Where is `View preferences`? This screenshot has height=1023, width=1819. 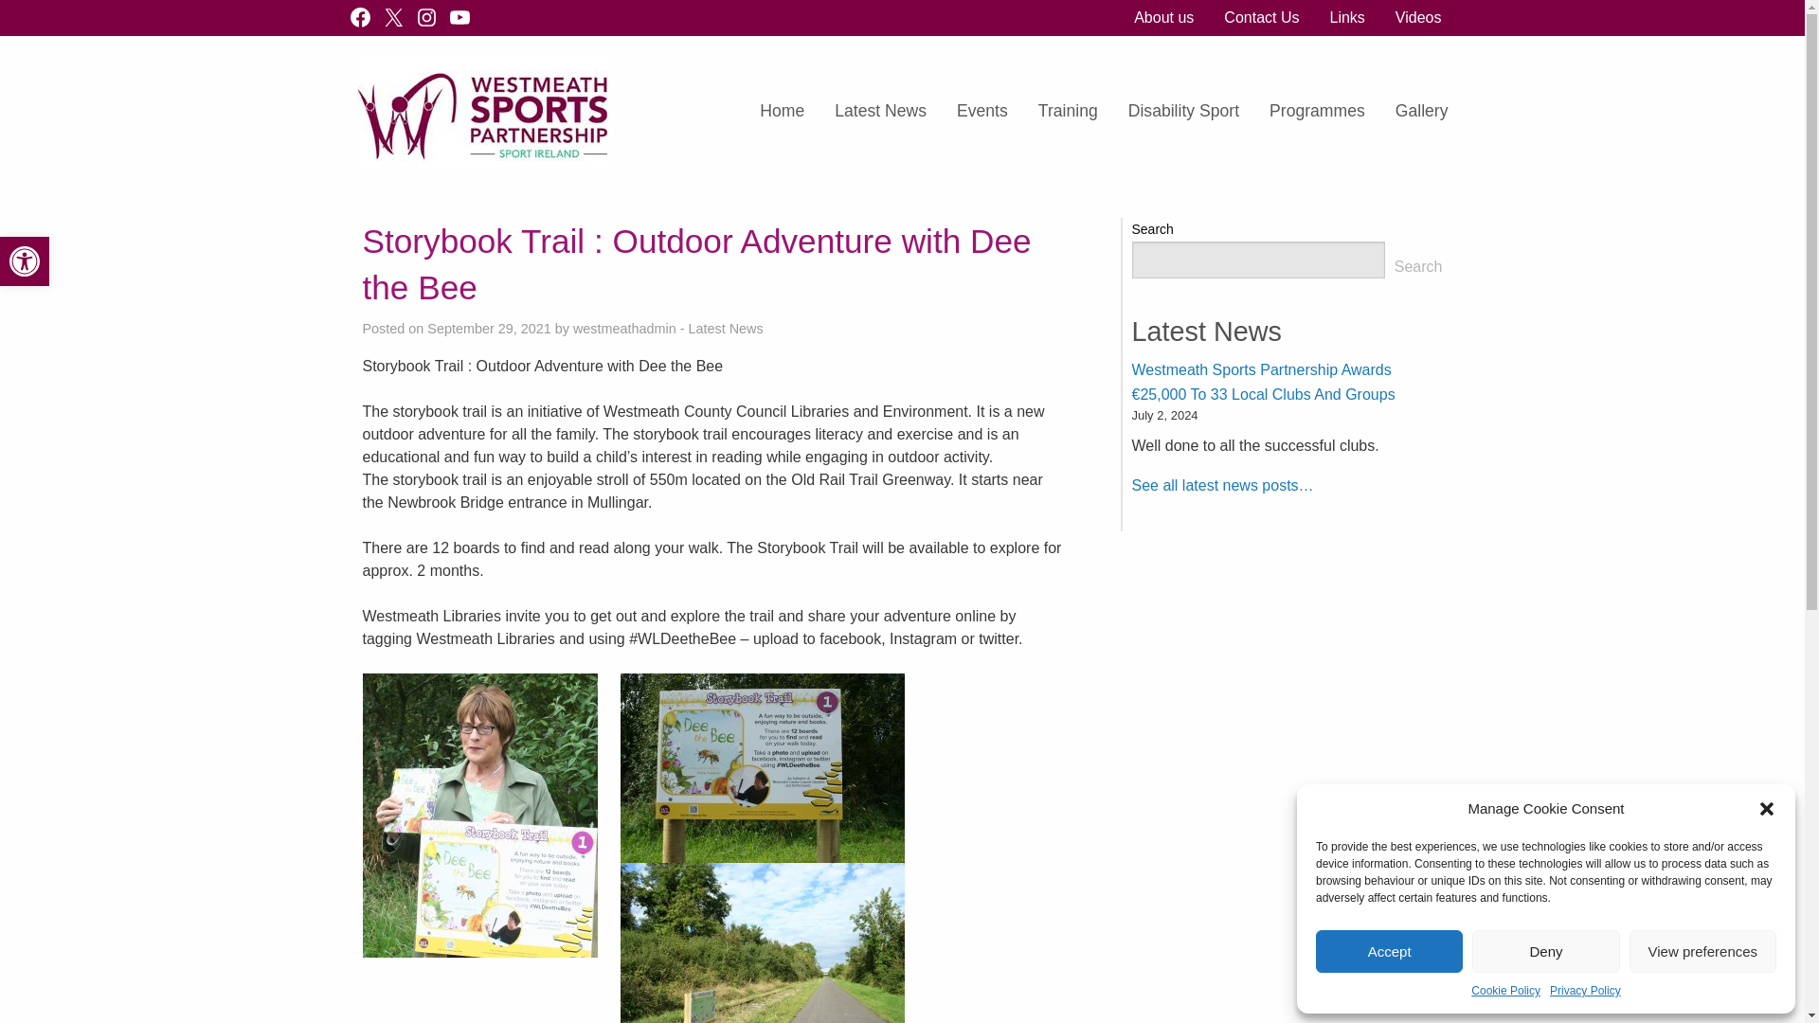 View preferences is located at coordinates (1584, 991).